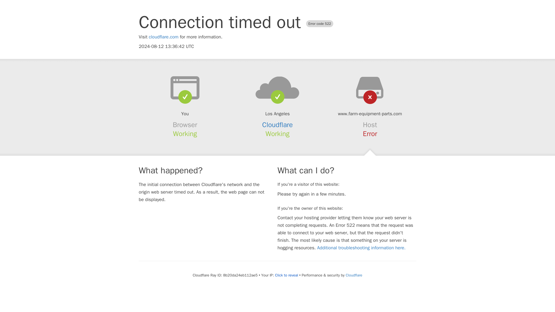  Describe the element at coordinates (286, 275) in the screenshot. I see `Click to reveal` at that location.